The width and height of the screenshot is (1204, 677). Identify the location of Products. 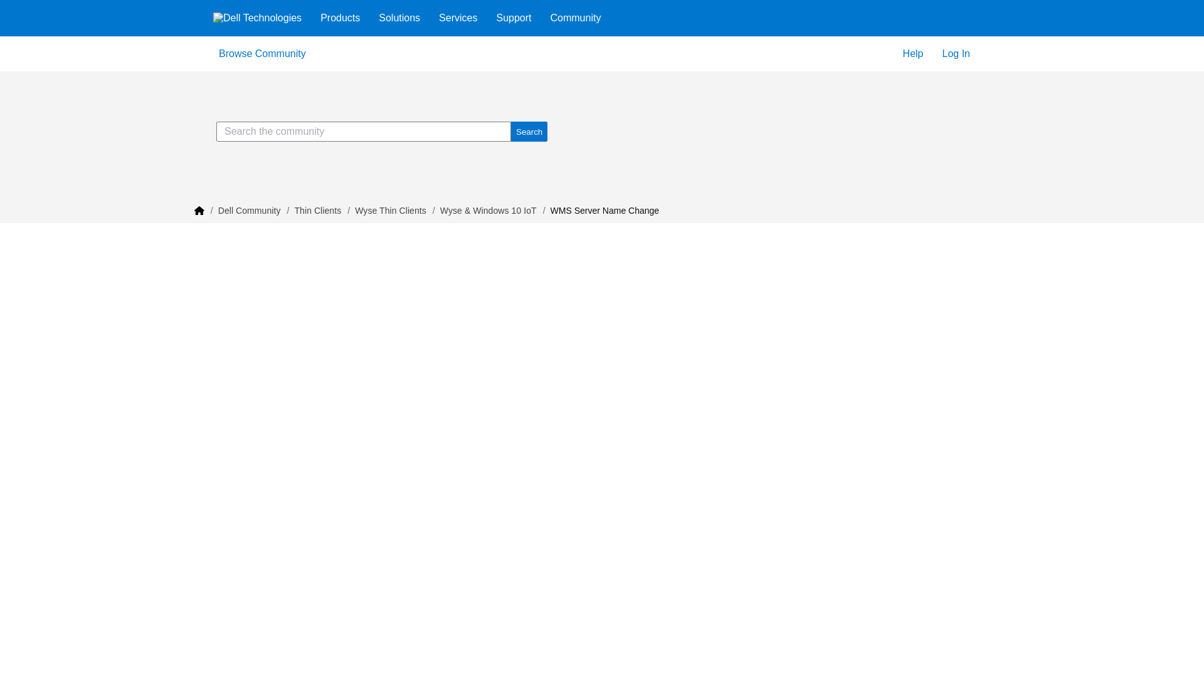
(340, 18).